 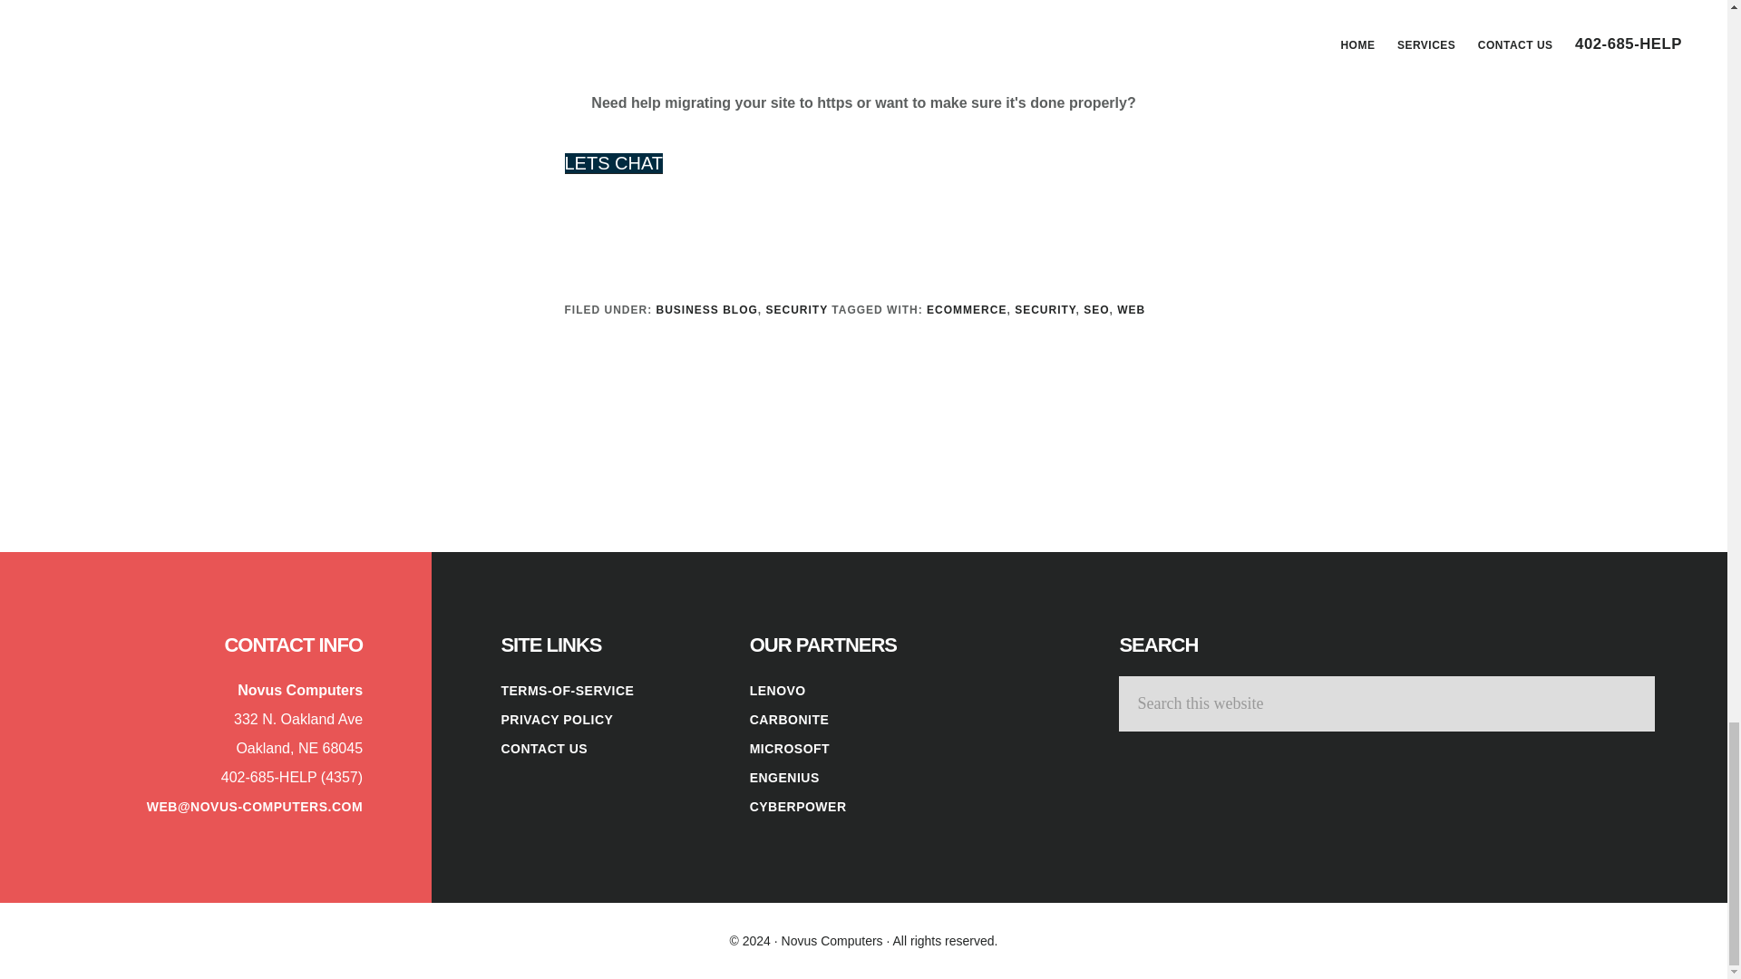 What do you see at coordinates (966, 309) in the screenshot?
I see `ECOMMERCE` at bounding box center [966, 309].